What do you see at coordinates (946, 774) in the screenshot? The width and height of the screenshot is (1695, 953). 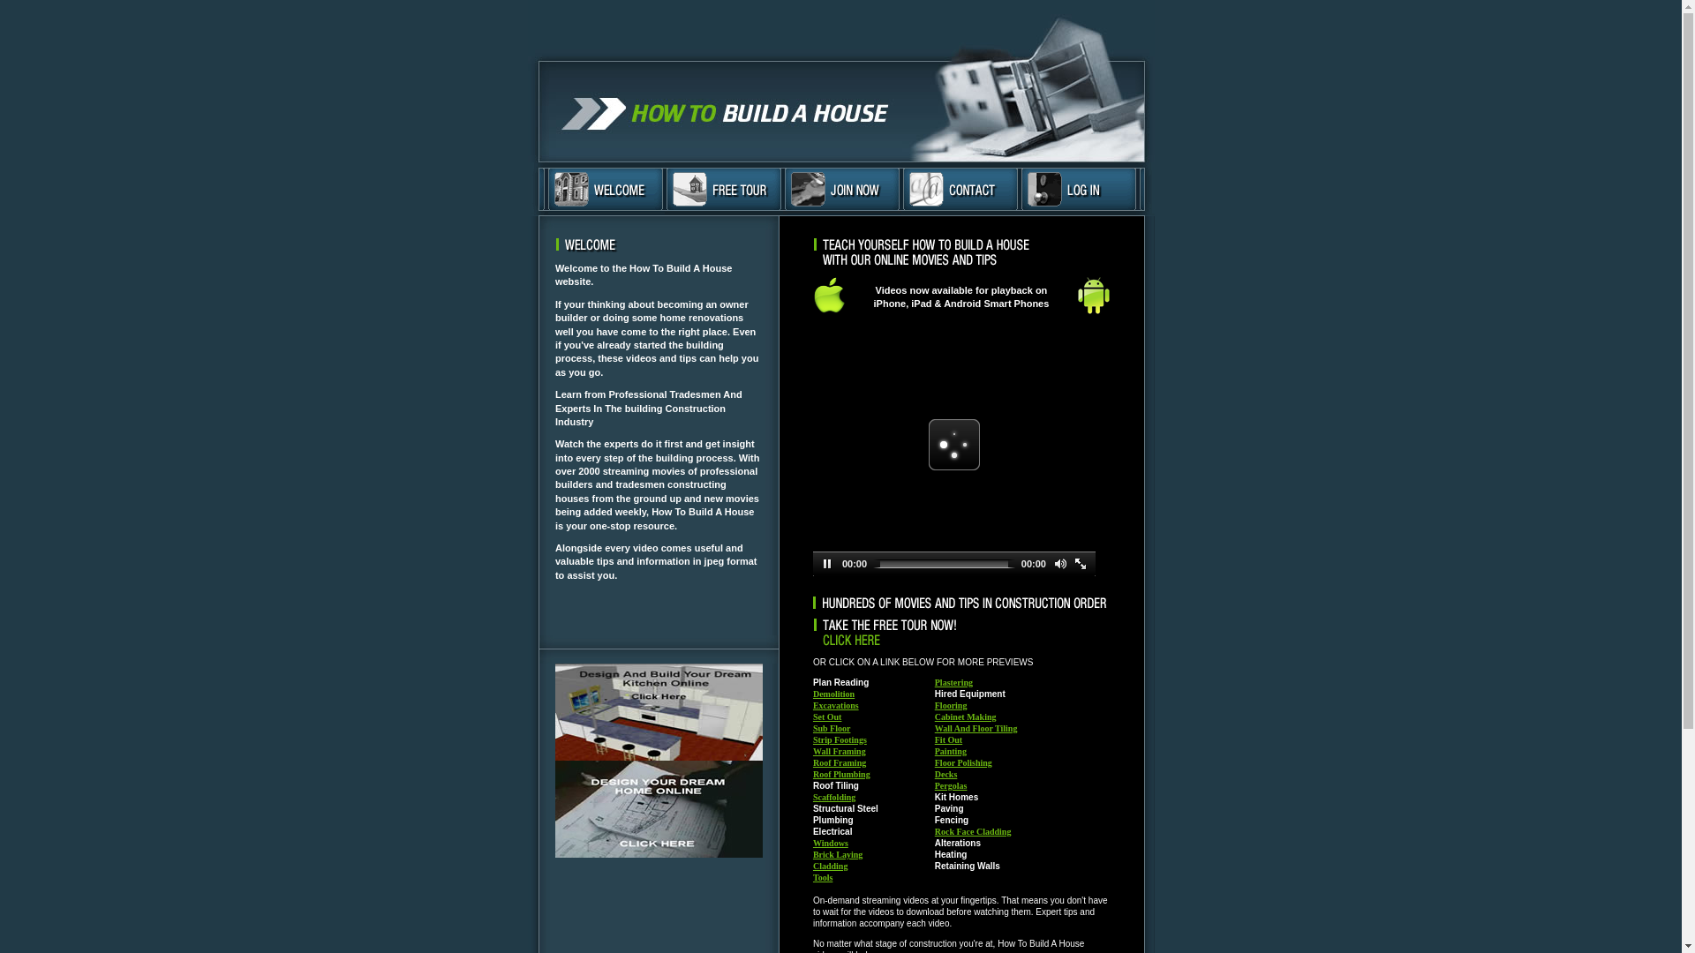 I see `Decks` at bounding box center [946, 774].